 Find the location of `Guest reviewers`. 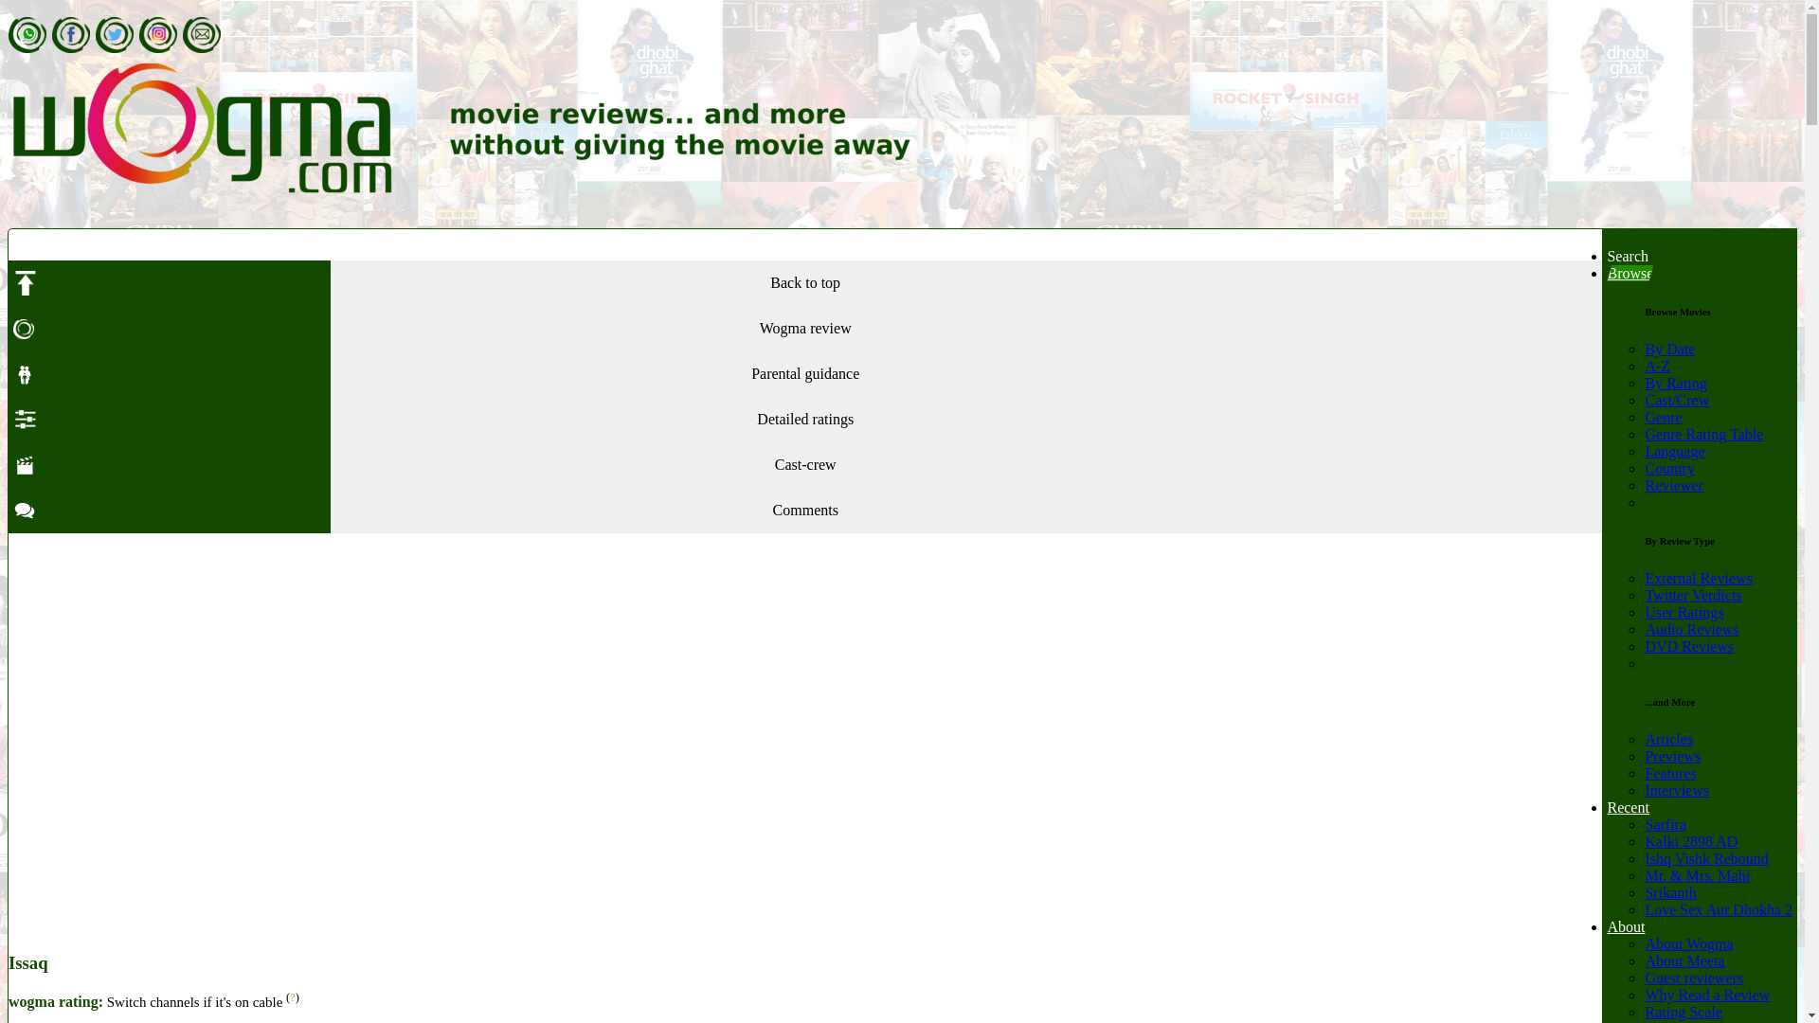

Guest reviewers is located at coordinates (1693, 978).